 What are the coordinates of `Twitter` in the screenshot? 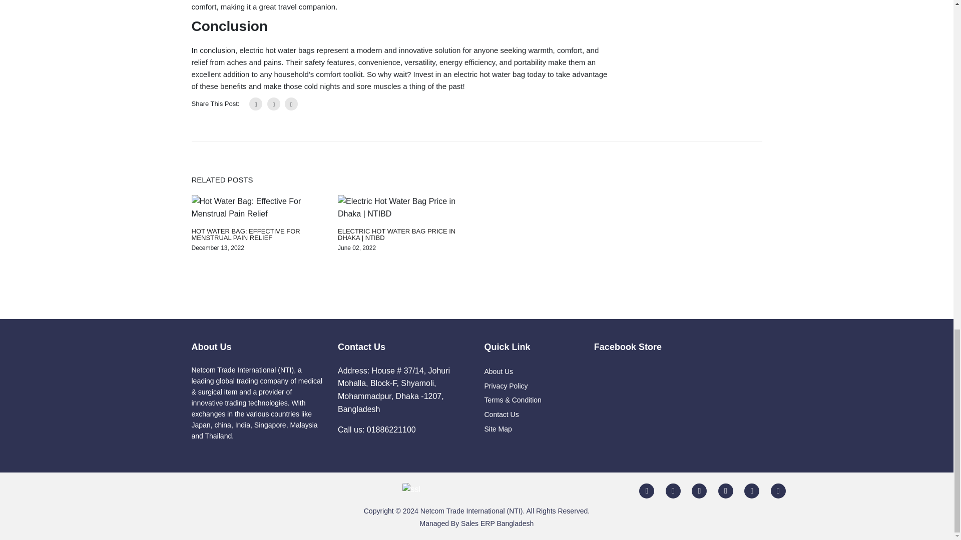 It's located at (673, 489).